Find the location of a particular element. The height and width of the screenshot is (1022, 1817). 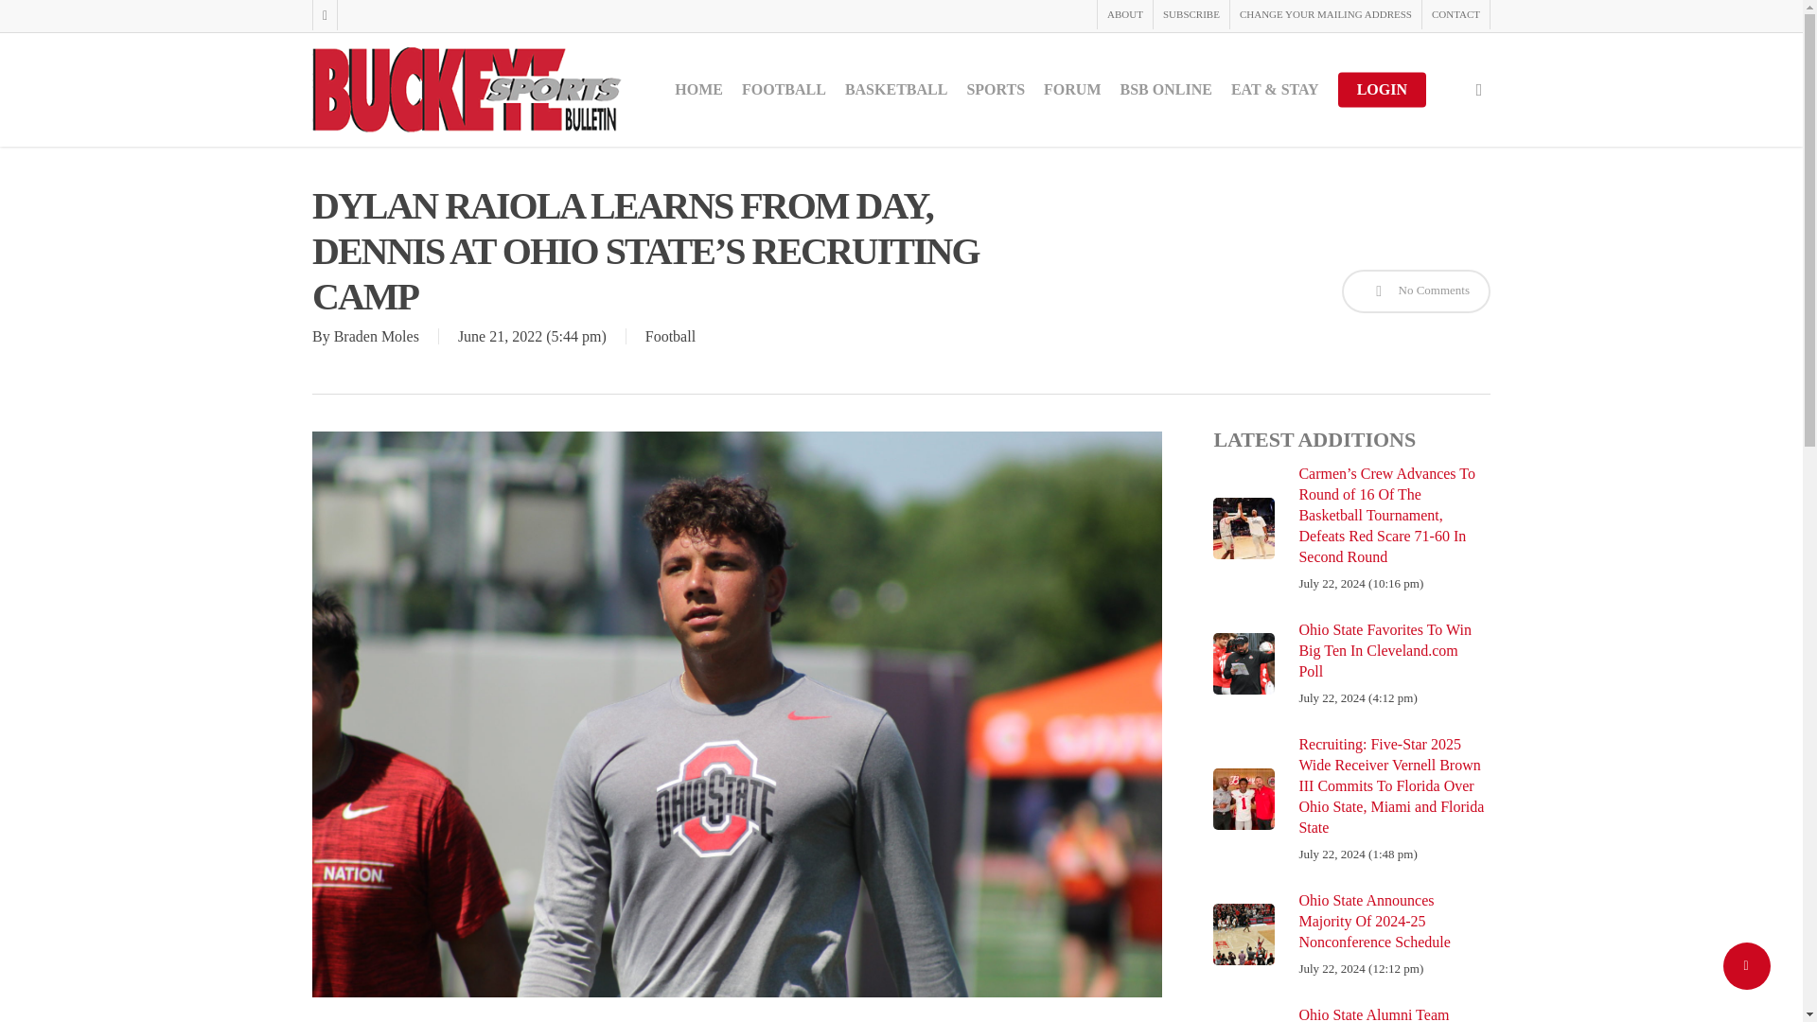

Football is located at coordinates (670, 335).